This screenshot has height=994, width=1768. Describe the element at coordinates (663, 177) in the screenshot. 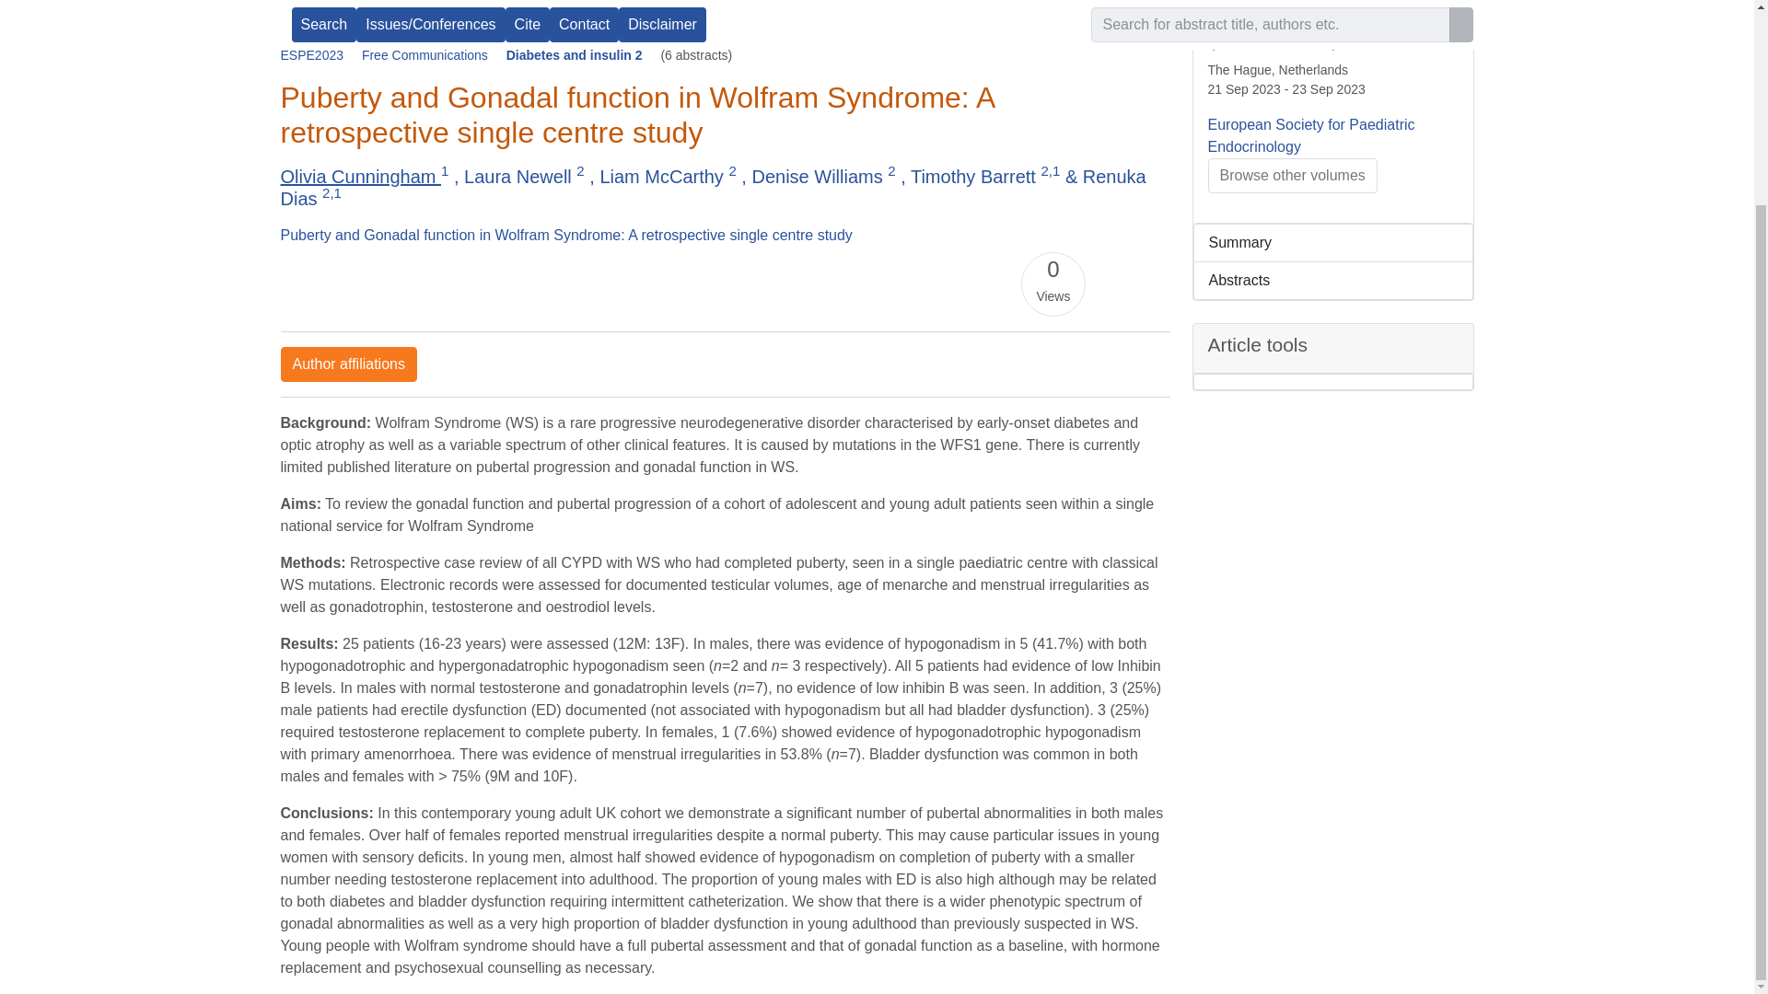

I see `Liam McCarthy` at that location.